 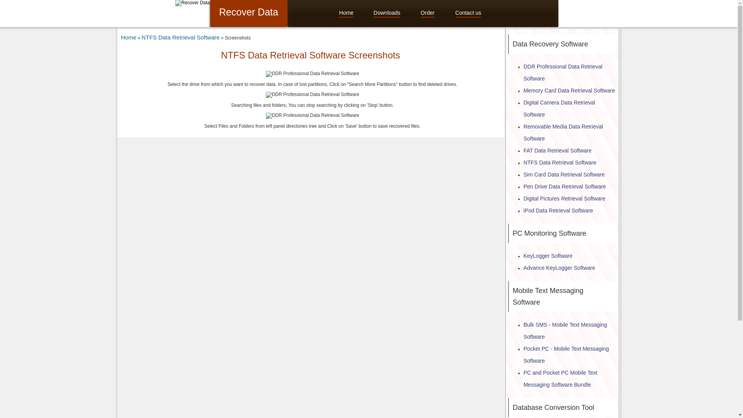 I want to click on Downloads, so click(x=387, y=13).